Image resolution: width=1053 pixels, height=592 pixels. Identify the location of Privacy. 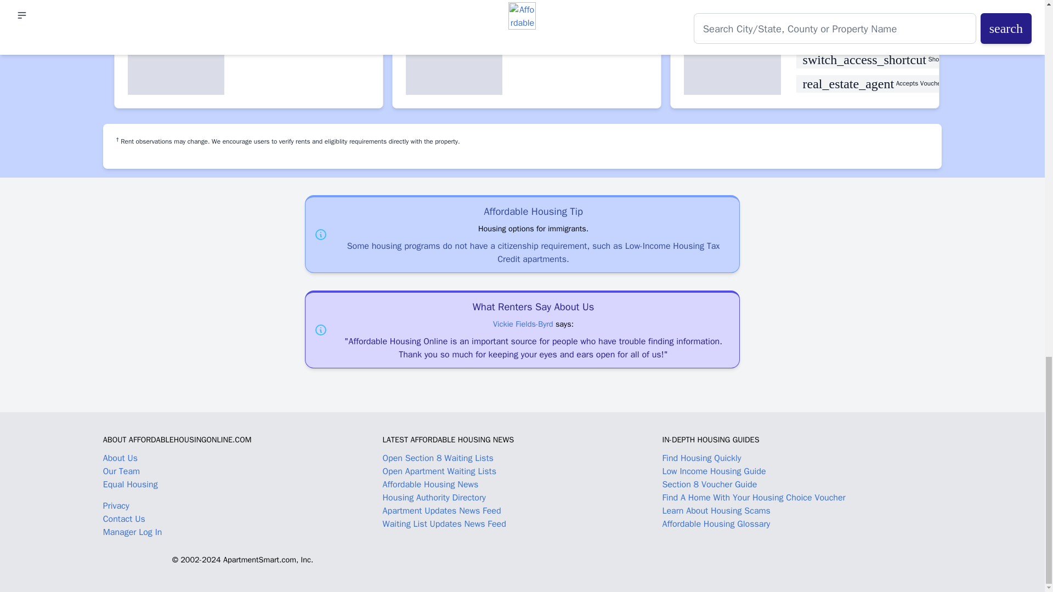
(116, 505).